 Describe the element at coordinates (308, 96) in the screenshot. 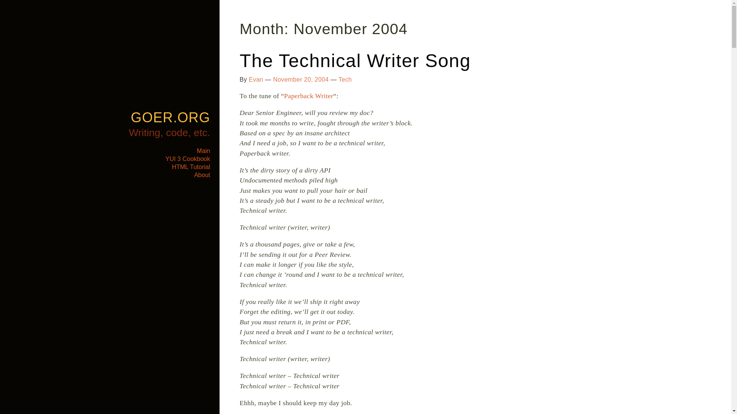

I see `lyrics John Lennon` at that location.